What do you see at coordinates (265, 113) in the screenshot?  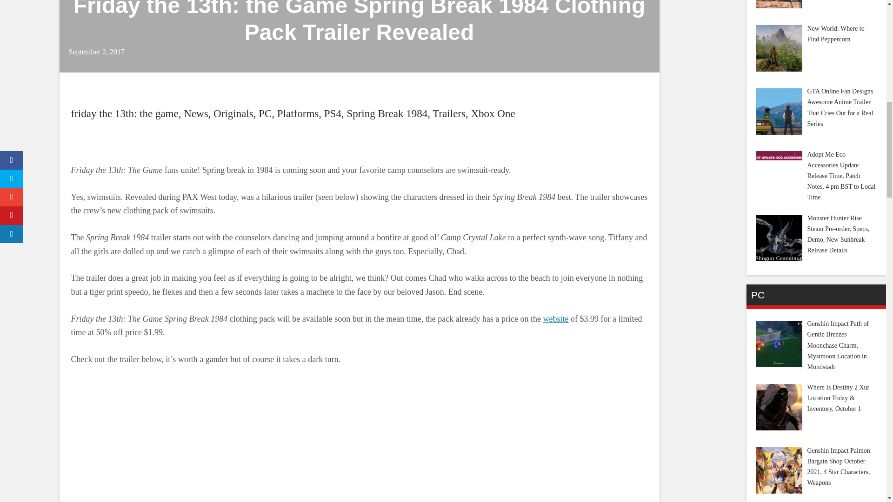 I see `PC` at bounding box center [265, 113].